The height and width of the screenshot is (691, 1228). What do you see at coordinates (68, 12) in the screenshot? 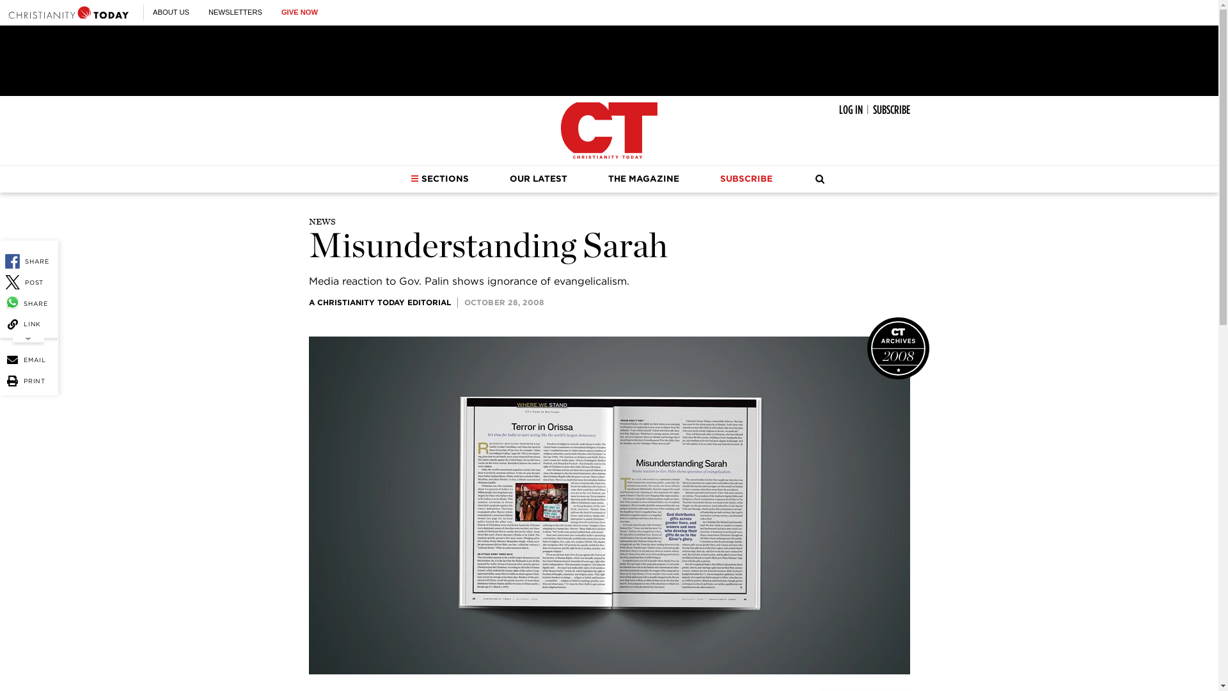
I see `Christianity Today` at bounding box center [68, 12].